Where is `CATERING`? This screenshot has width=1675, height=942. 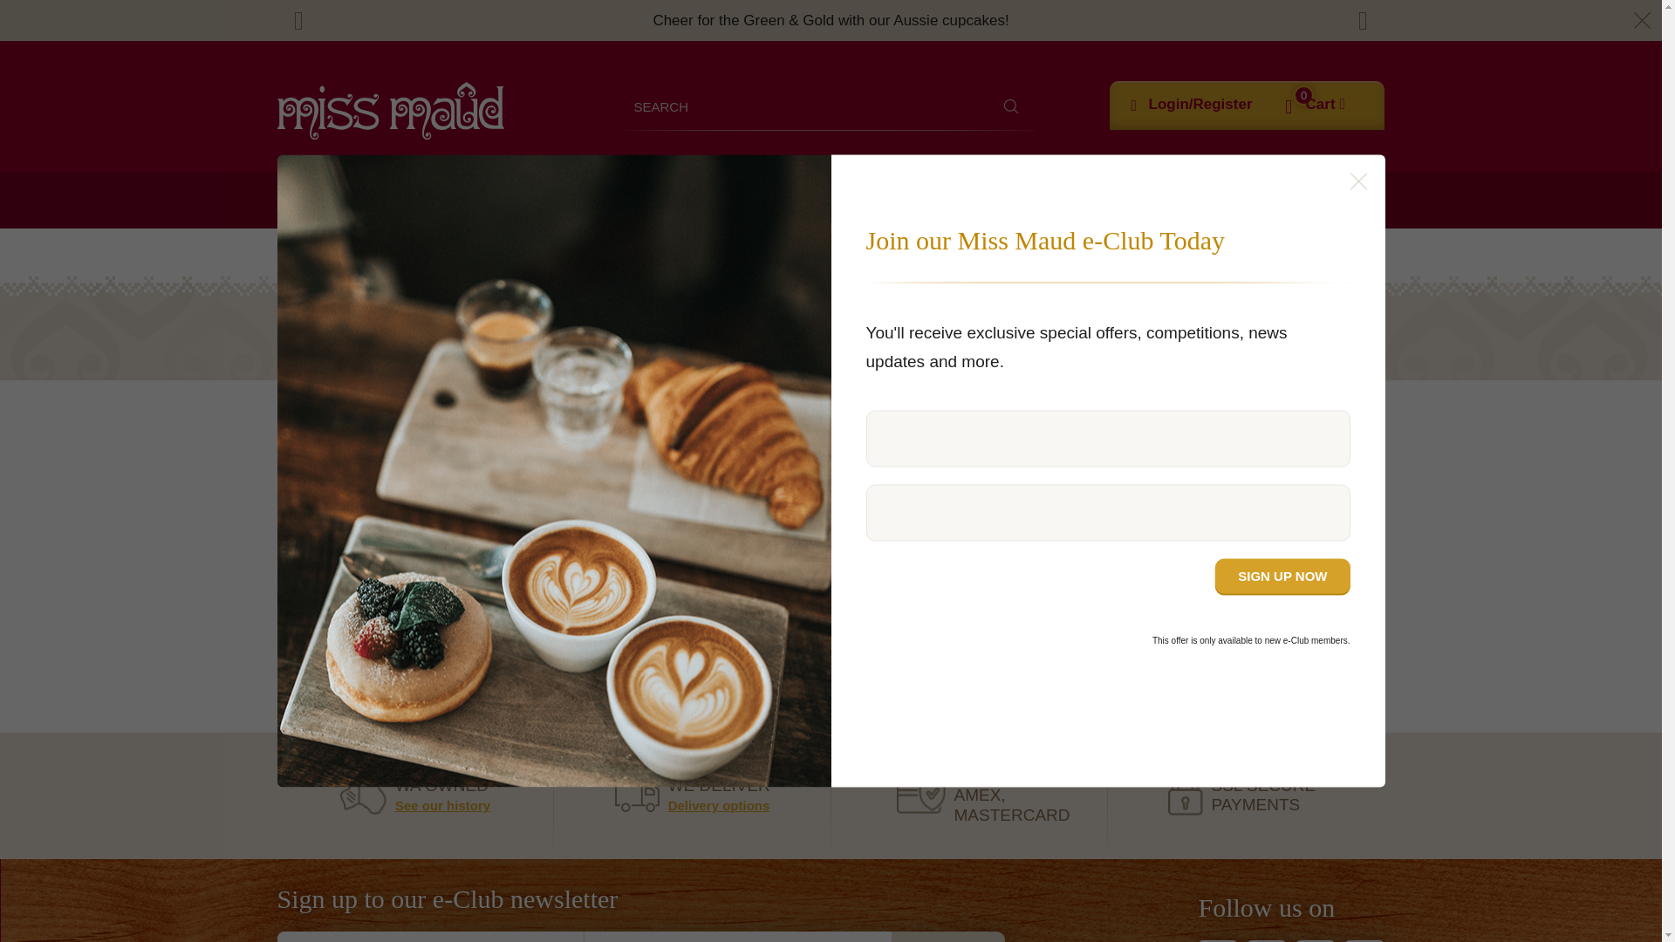 CATERING is located at coordinates (501, 200).